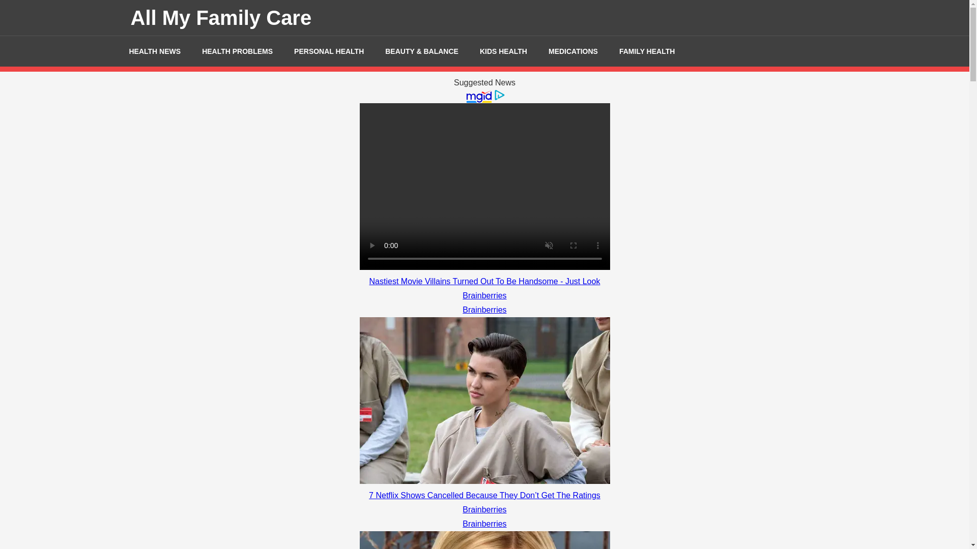  What do you see at coordinates (155, 51) in the screenshot?
I see `HEALTH NEWS` at bounding box center [155, 51].